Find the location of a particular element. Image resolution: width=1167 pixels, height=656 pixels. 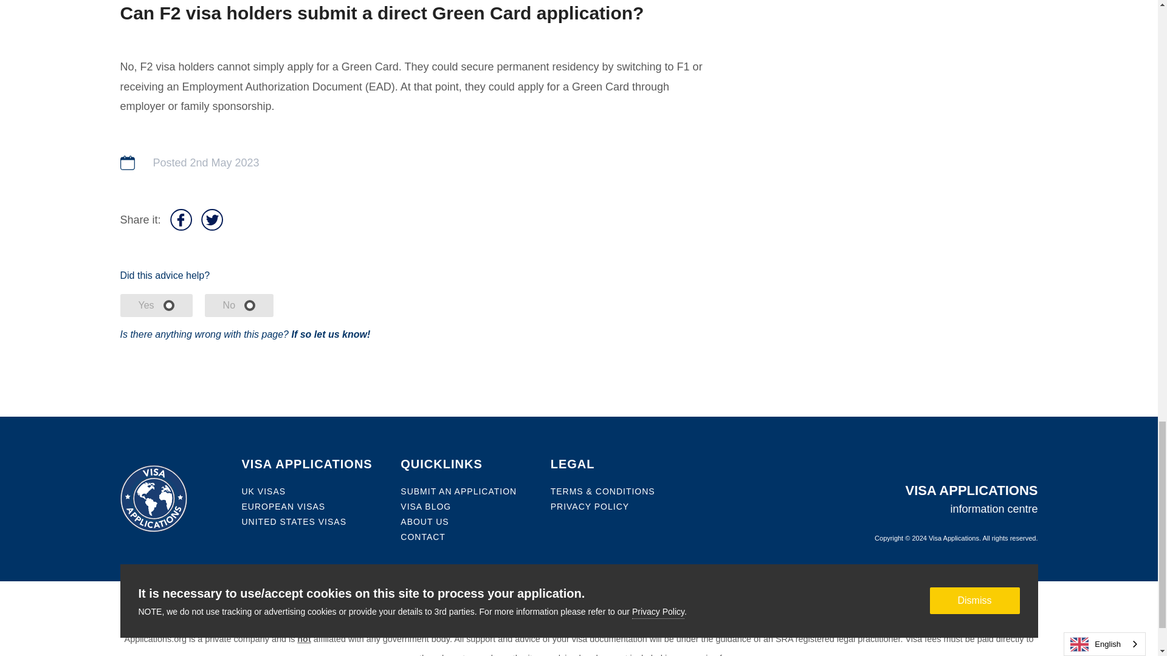

UNITED STATES VISAS is located at coordinates (294, 522).